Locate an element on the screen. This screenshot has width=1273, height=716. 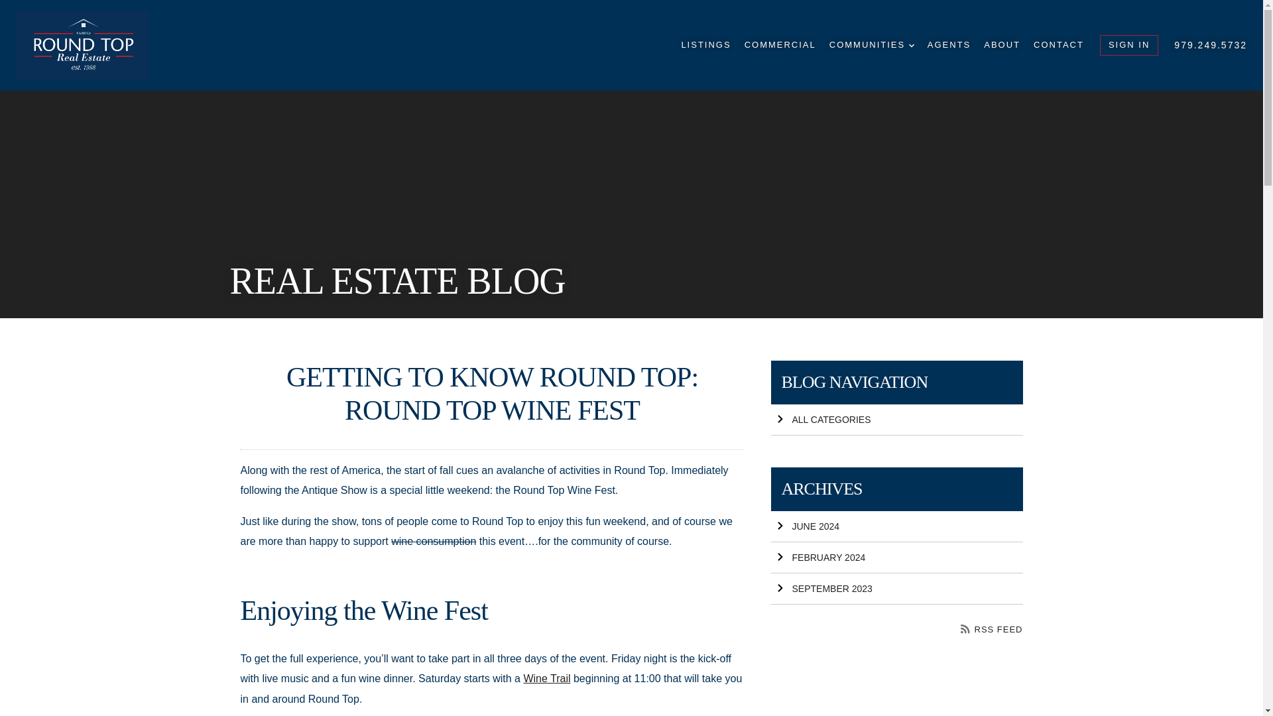
SIGN IN is located at coordinates (1128, 45).